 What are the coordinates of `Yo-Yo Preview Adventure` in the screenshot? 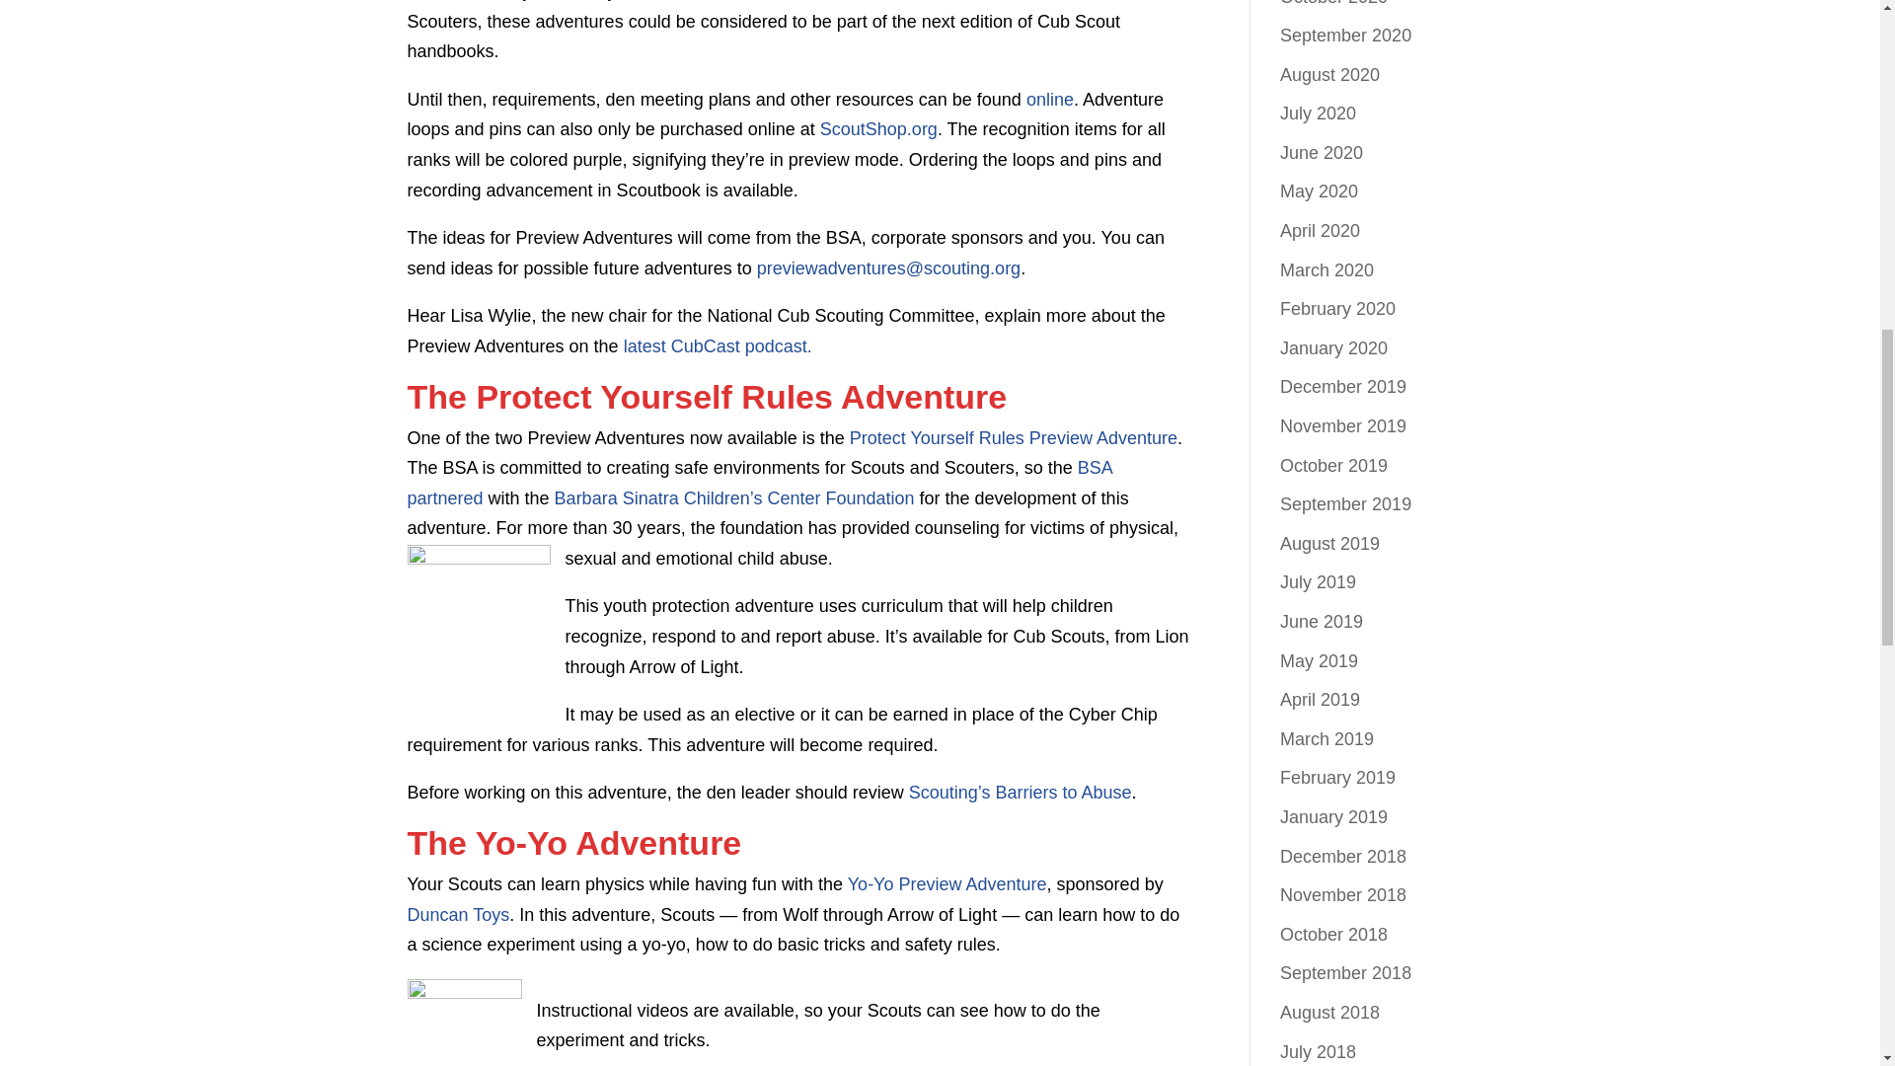 It's located at (947, 884).